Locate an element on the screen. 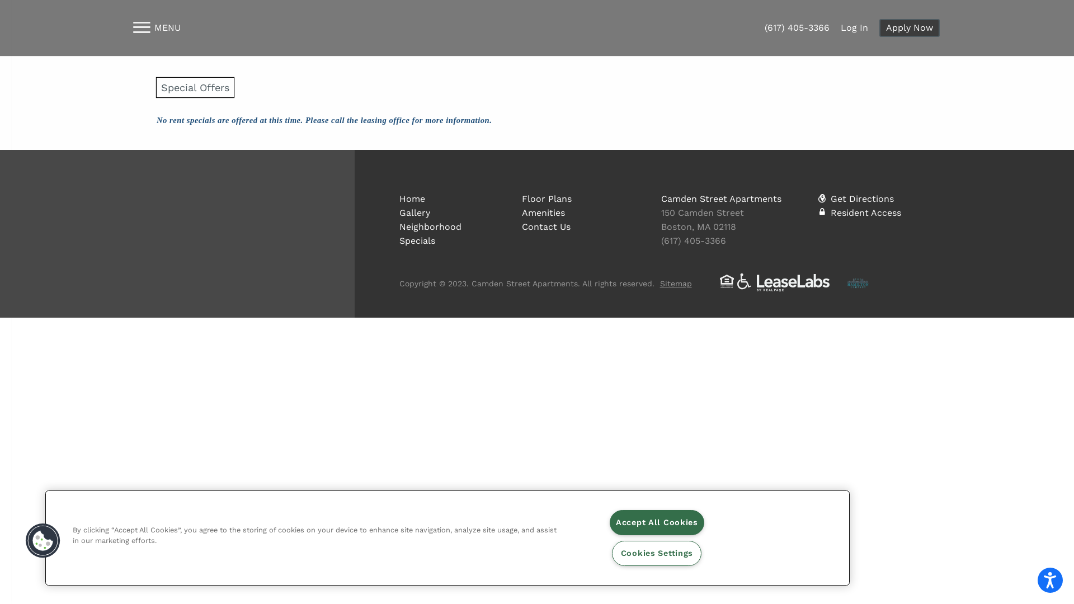 The height and width of the screenshot is (604, 1074). Apply Now is located at coordinates (910, 28).